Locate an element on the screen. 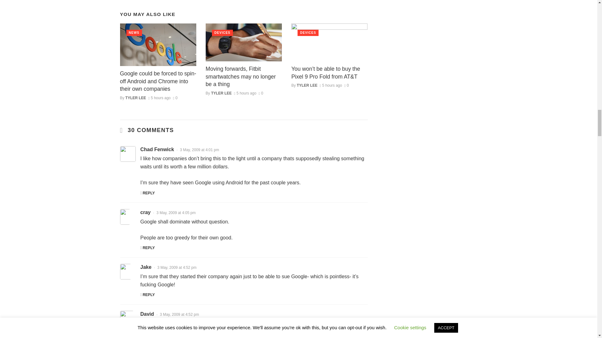 This screenshot has height=338, width=602. August 14, 2024 at 12:23 am is located at coordinates (330, 85).